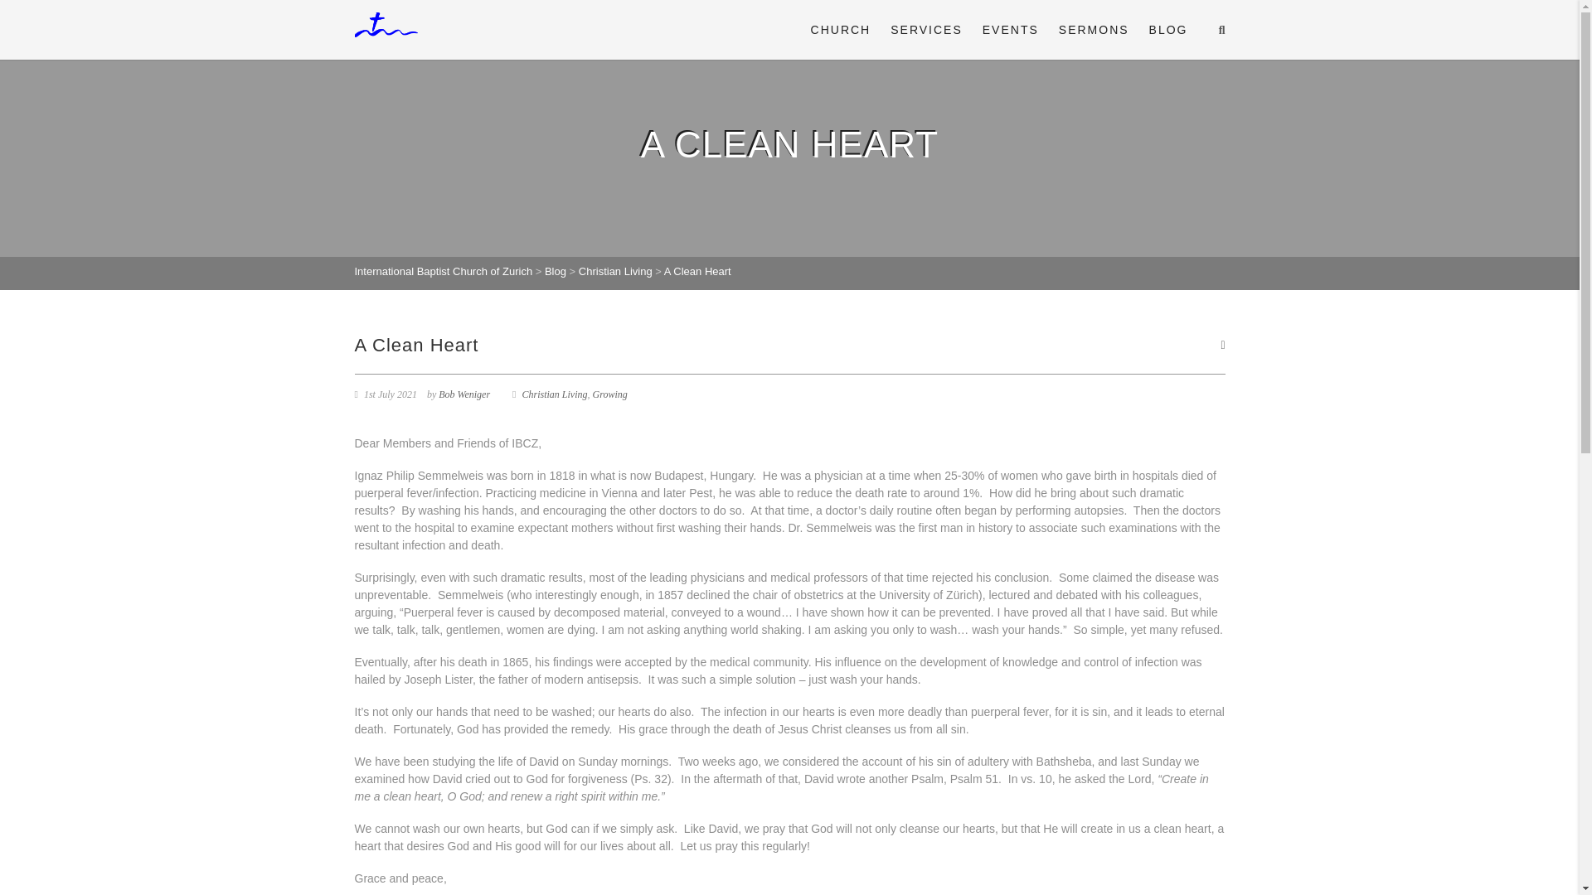 This screenshot has height=895, width=1592. I want to click on Go to International Baptist Church of Zurich., so click(444, 270).